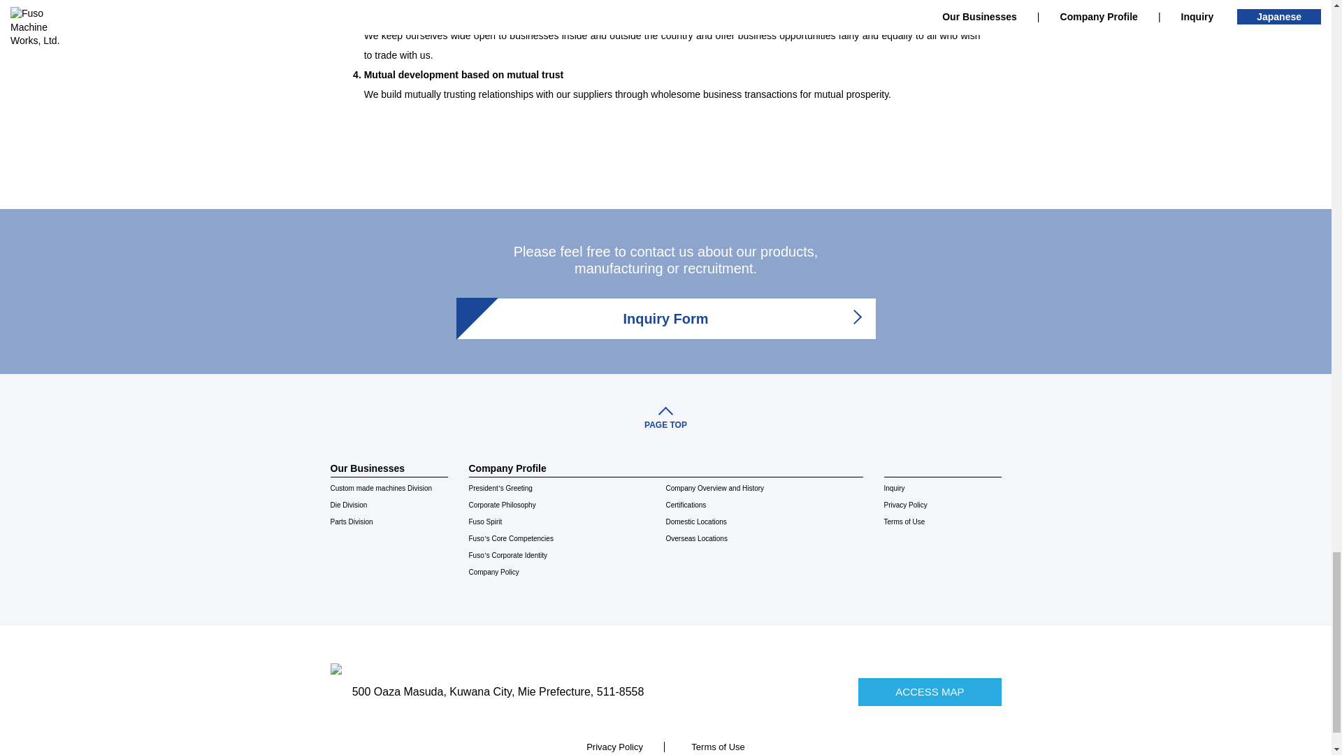 This screenshot has height=755, width=1342. Describe the element at coordinates (567, 572) in the screenshot. I see `Company Policy` at that location.